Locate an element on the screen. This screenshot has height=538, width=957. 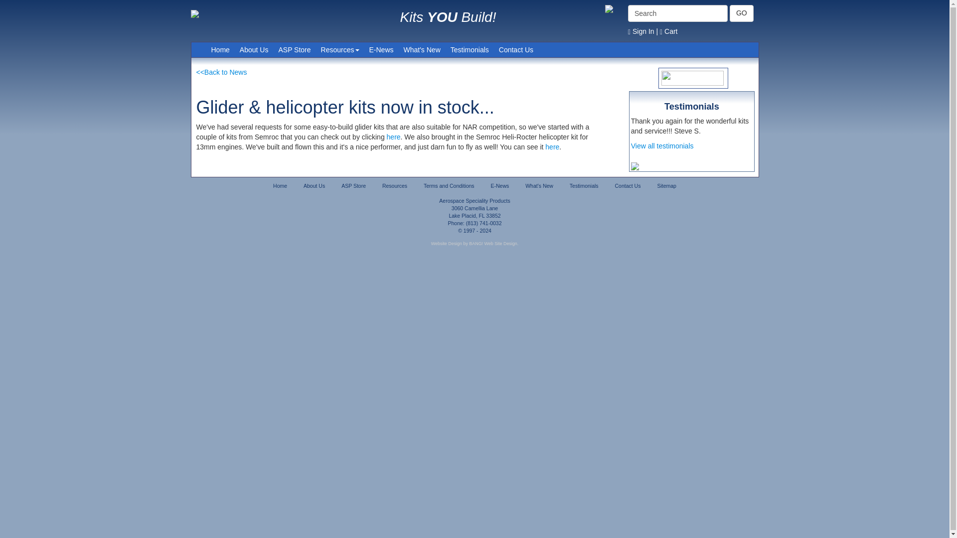
Search is located at coordinates (677, 13).